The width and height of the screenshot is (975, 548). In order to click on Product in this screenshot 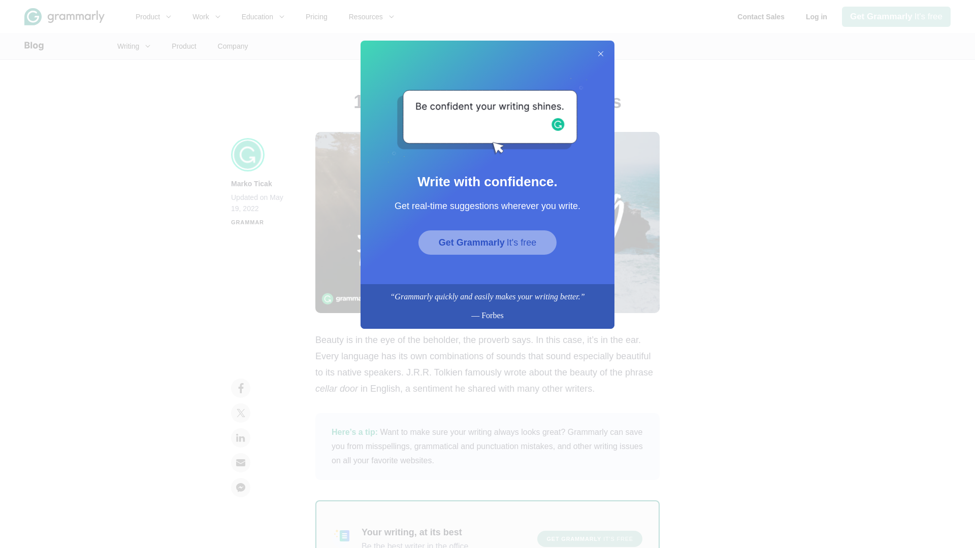, I will do `click(896, 16)`.